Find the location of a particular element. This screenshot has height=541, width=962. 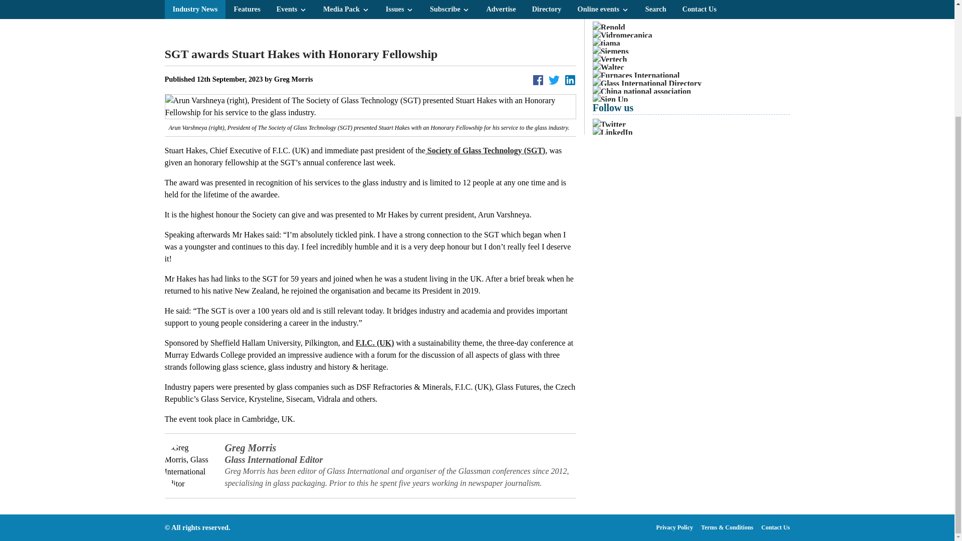

Waltec is located at coordinates (691, 67).